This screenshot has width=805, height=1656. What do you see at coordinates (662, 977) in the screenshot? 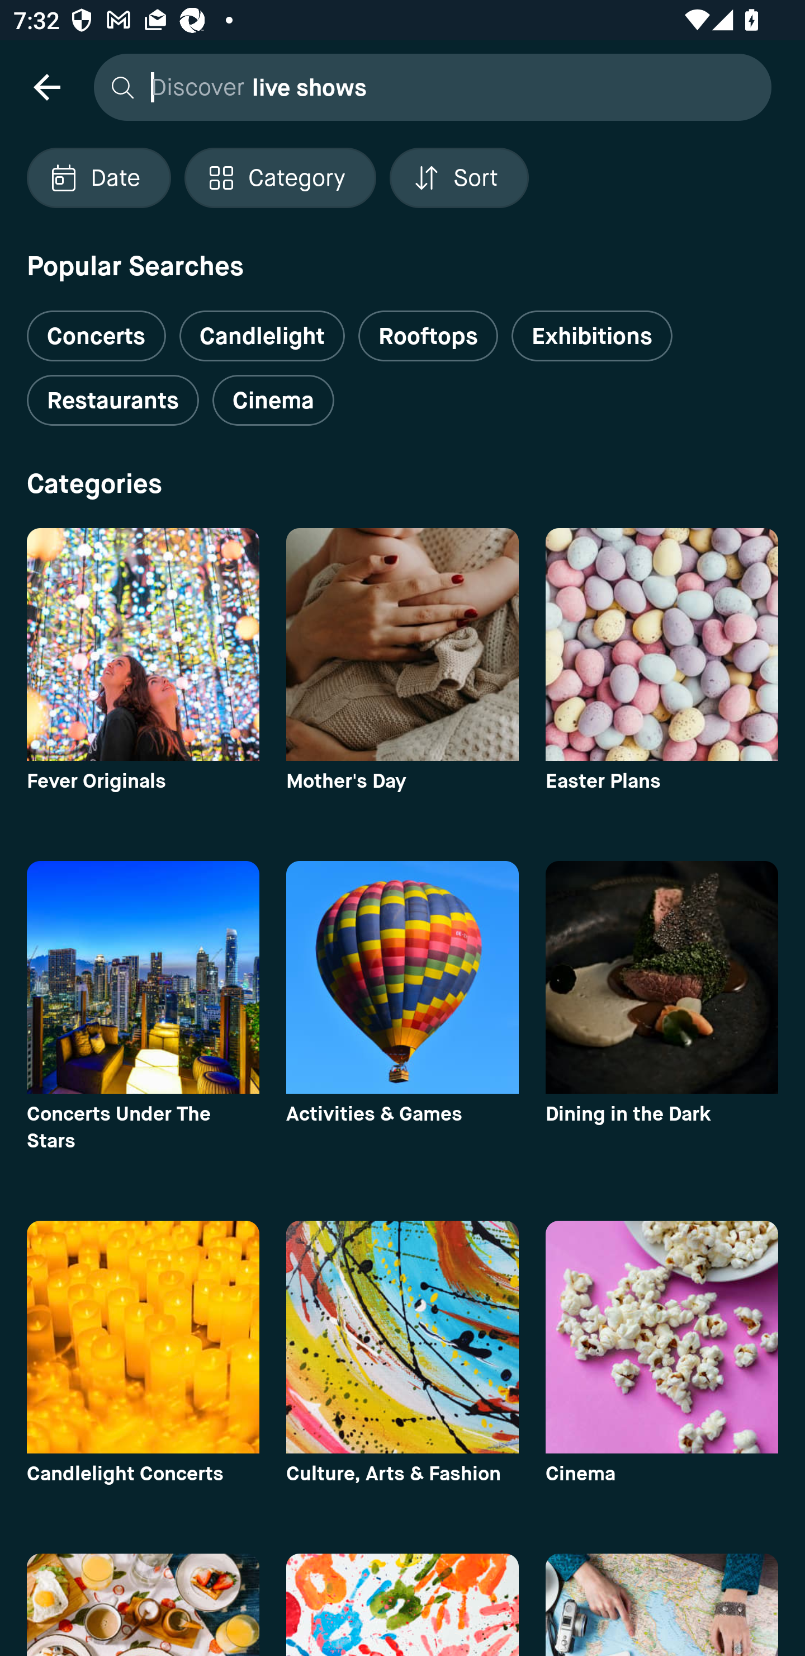
I see `category image` at bounding box center [662, 977].